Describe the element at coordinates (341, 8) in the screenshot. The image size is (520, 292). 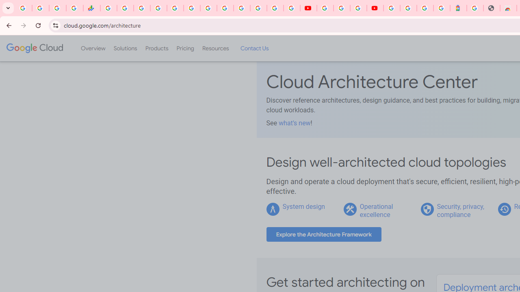
I see `Google Account Help` at that location.